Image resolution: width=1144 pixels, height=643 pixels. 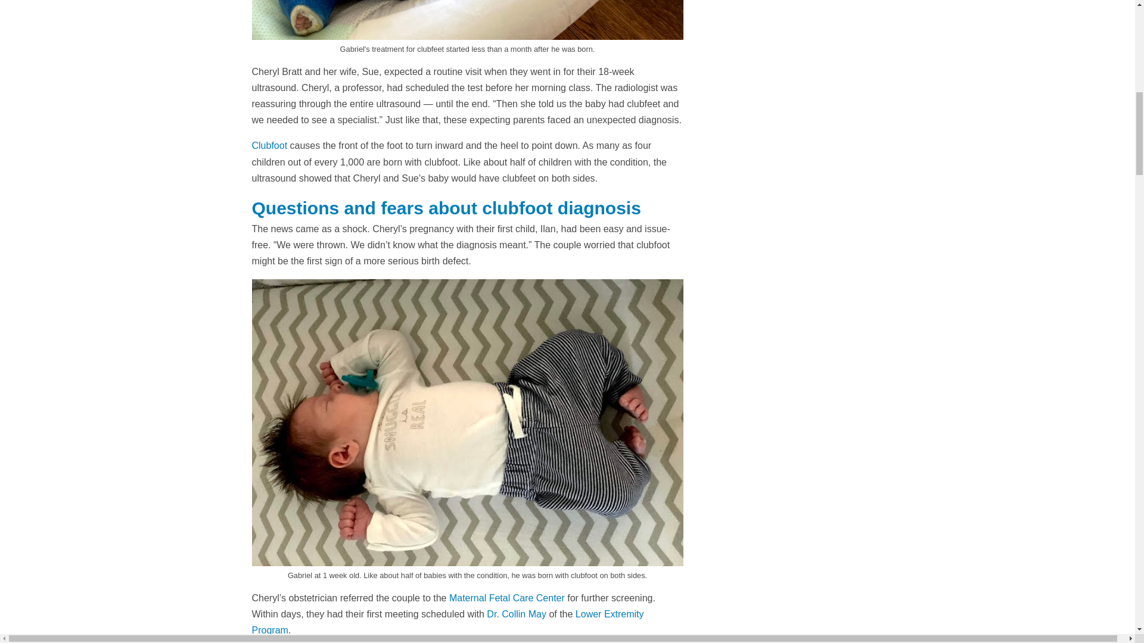 I want to click on Maternal Fetal Care Center, so click(x=507, y=598).